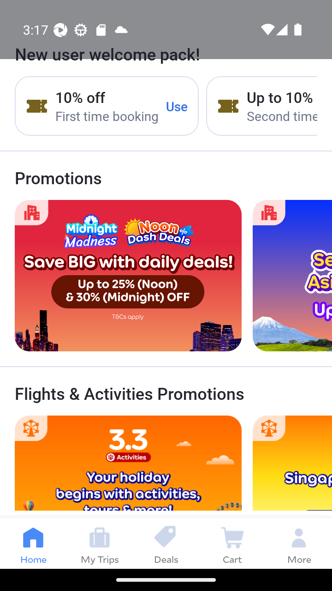 The width and height of the screenshot is (332, 591). I want to click on Home, so click(33, 543).